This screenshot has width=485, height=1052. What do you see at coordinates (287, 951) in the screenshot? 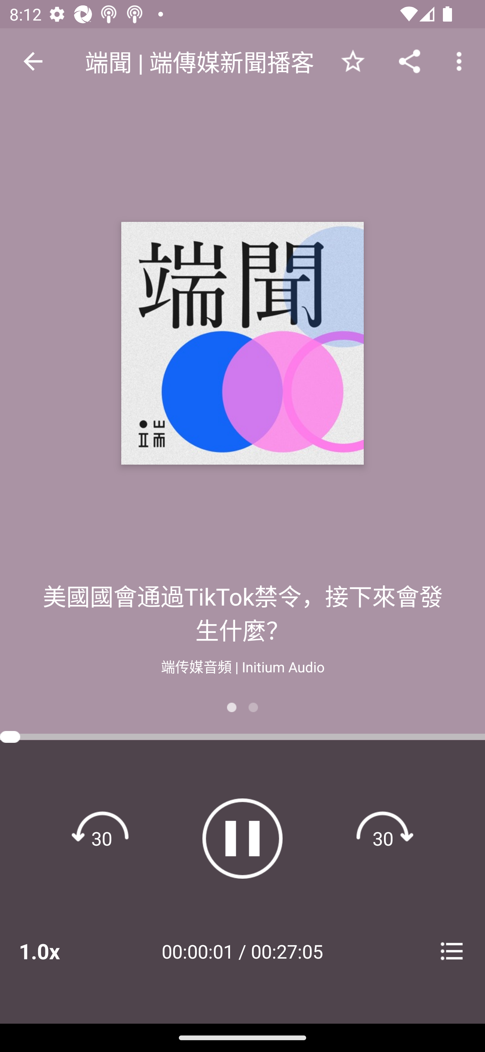
I see `00:27:05` at bounding box center [287, 951].